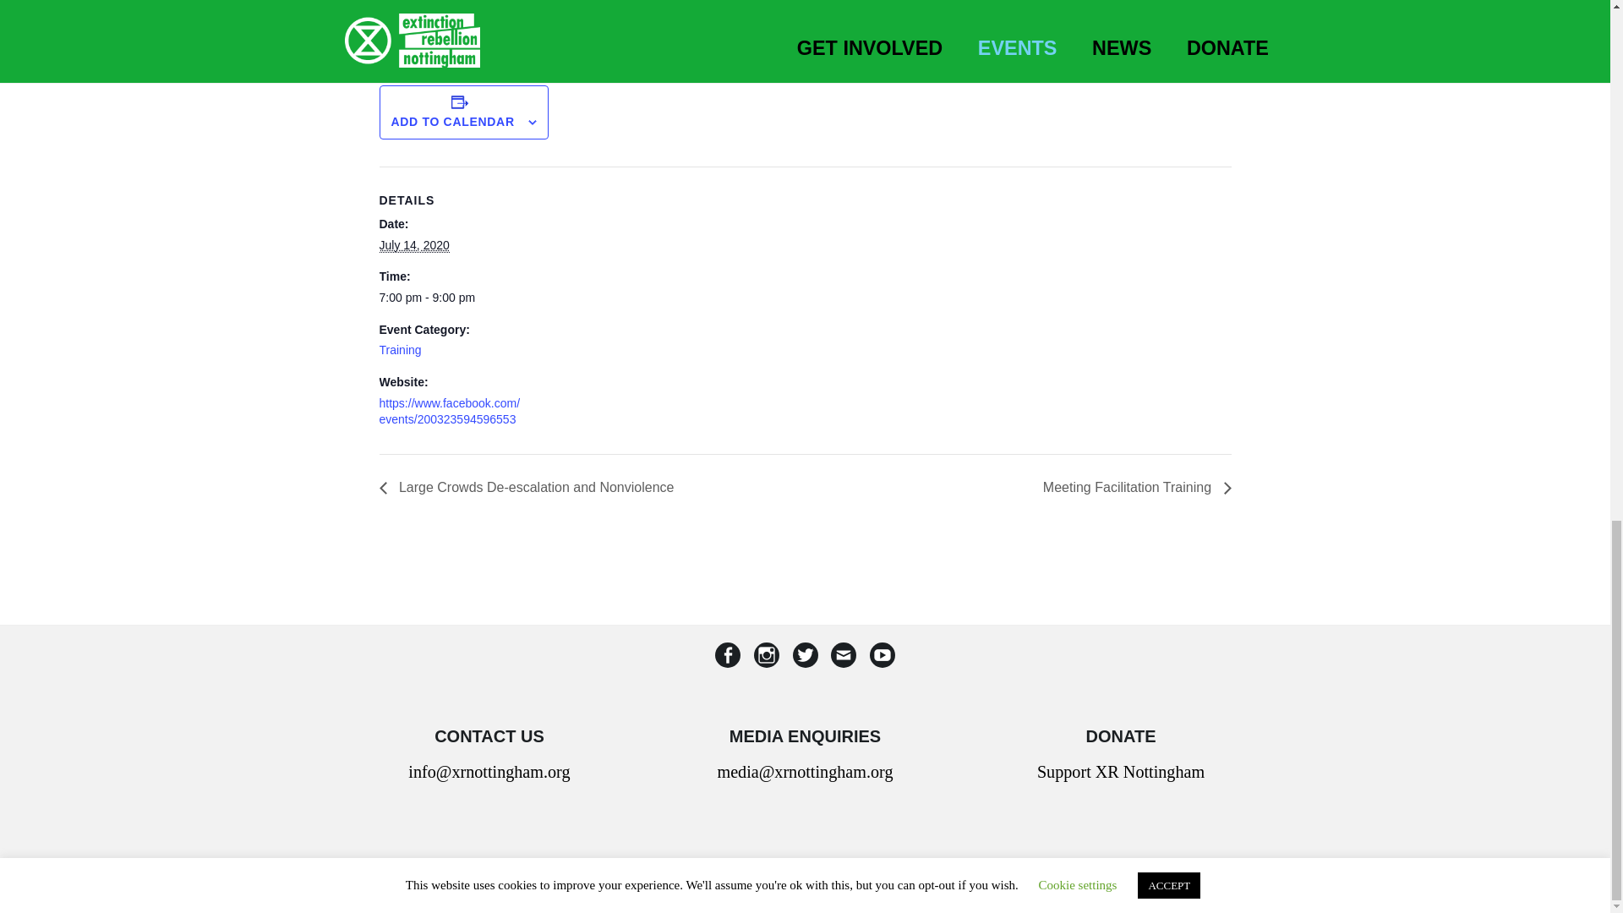 This screenshot has width=1623, height=913. I want to click on Twitter, so click(804, 658).